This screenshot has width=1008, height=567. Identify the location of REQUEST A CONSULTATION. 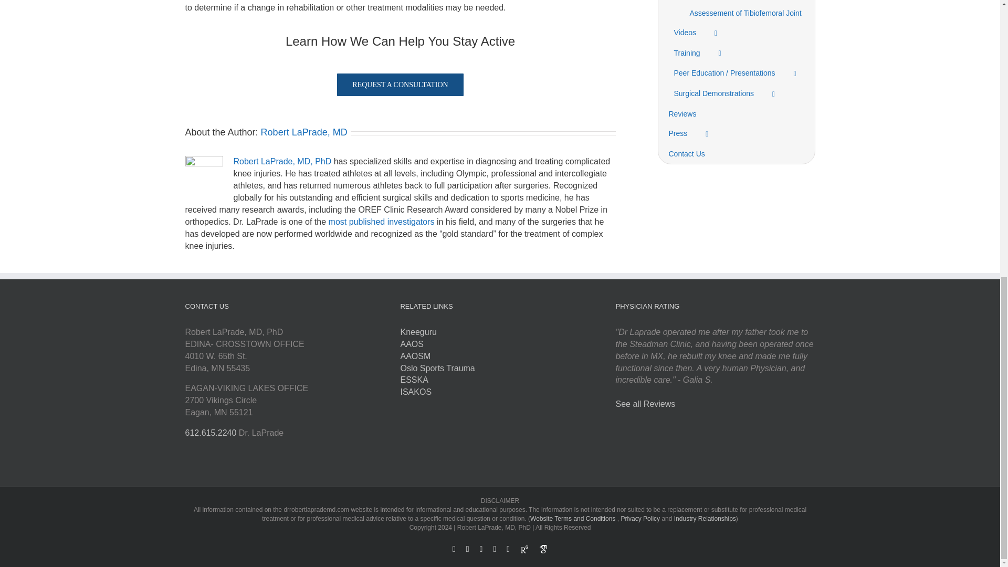
(400, 85).